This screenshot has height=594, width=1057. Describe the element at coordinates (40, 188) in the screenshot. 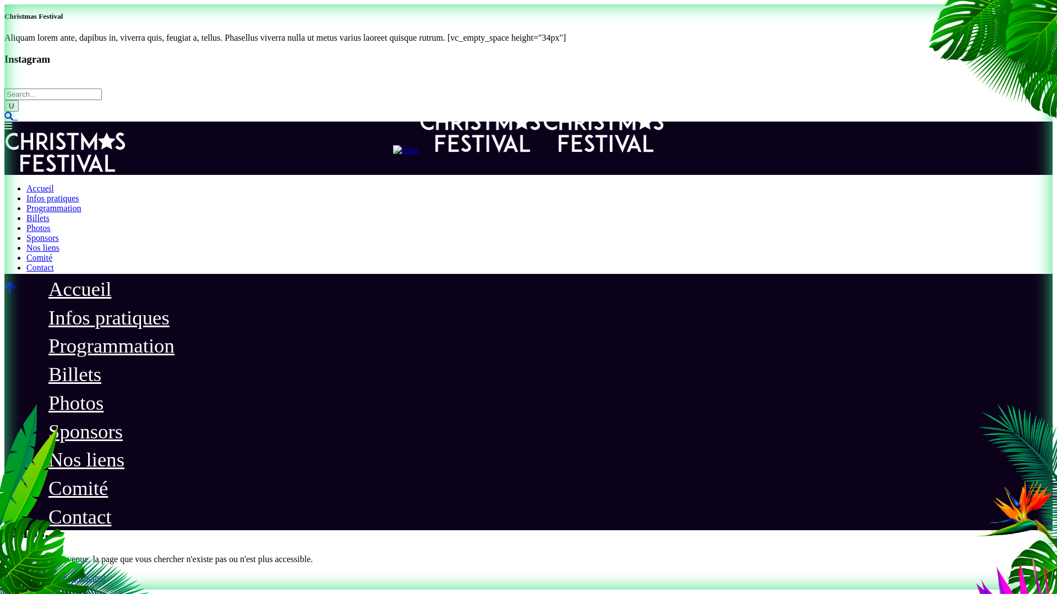

I see `Accueil` at that location.